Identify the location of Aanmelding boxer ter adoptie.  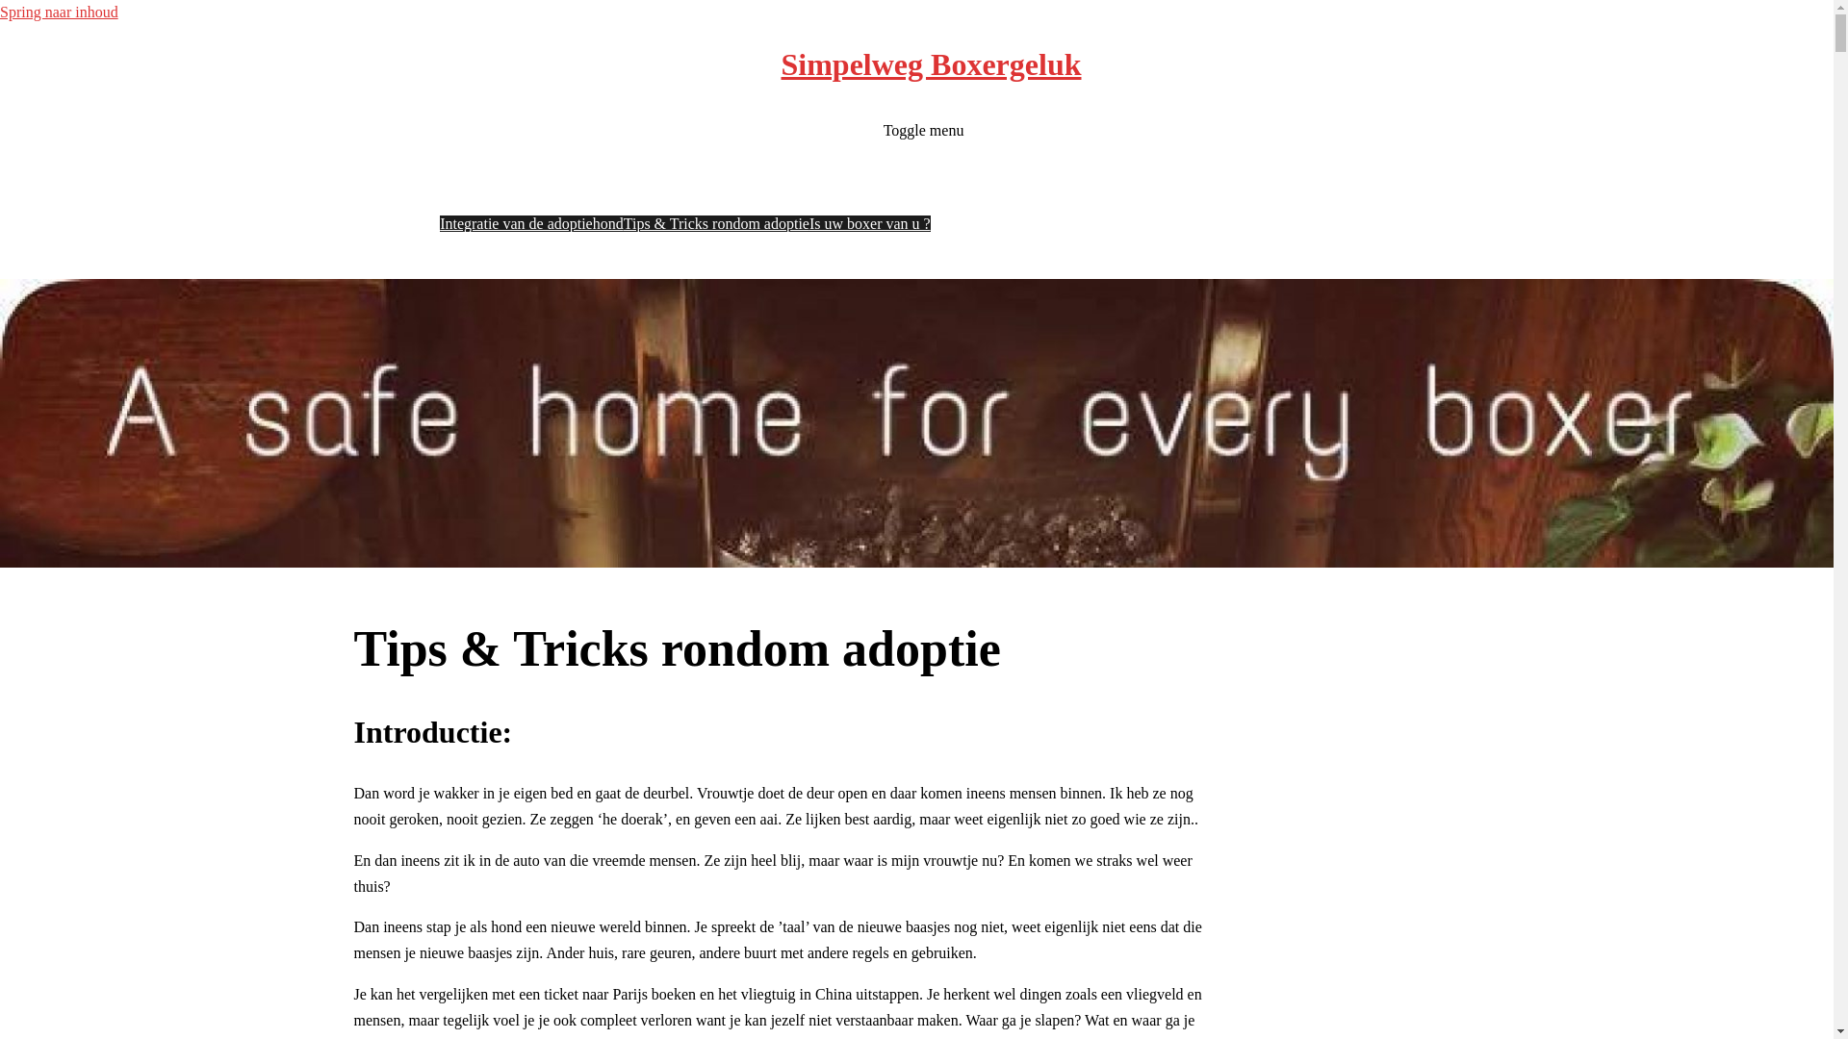
(847, 171).